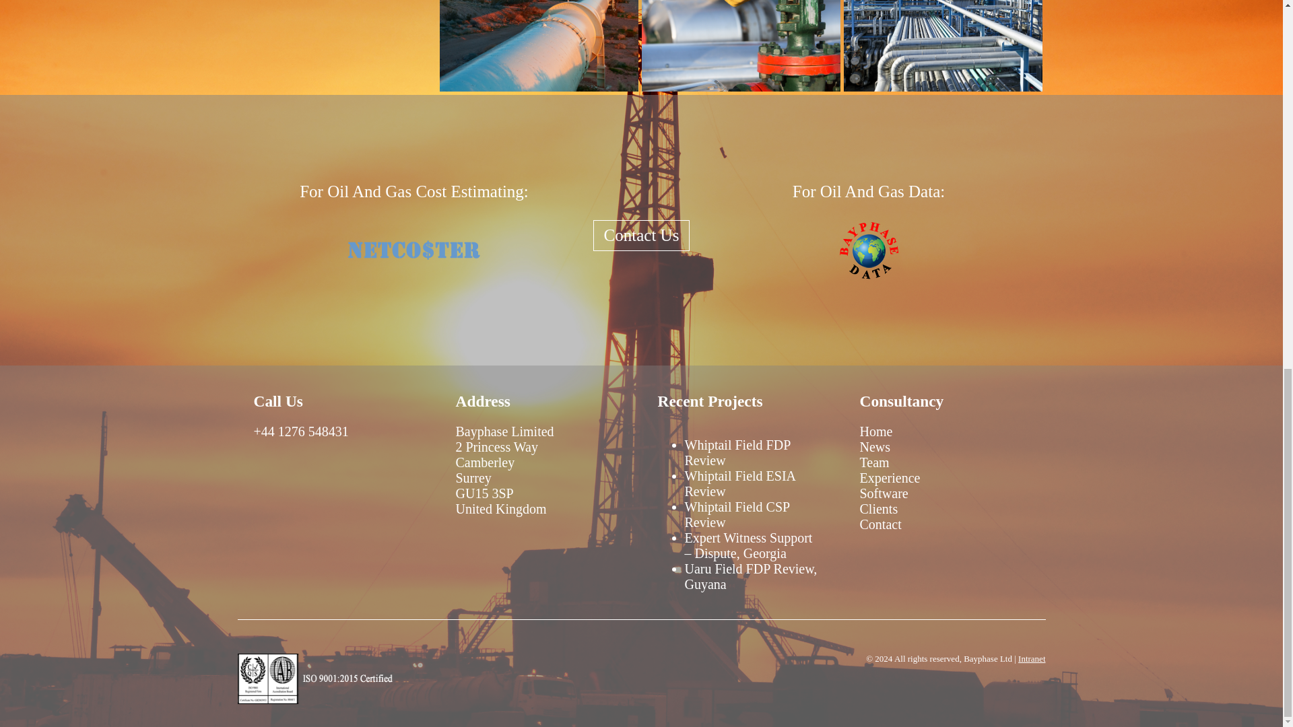 The height and width of the screenshot is (727, 1293). Describe the element at coordinates (739, 483) in the screenshot. I see `Whiptail Field ESIA Review` at that location.